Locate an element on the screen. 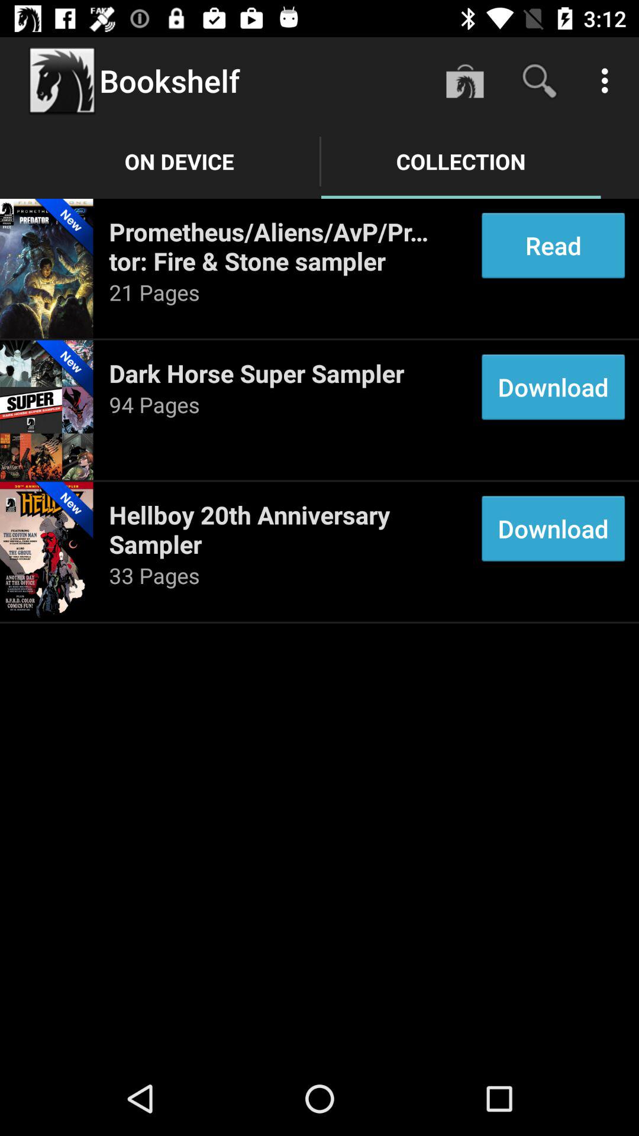 The height and width of the screenshot is (1136, 639). open the item above read item is located at coordinates (608, 80).